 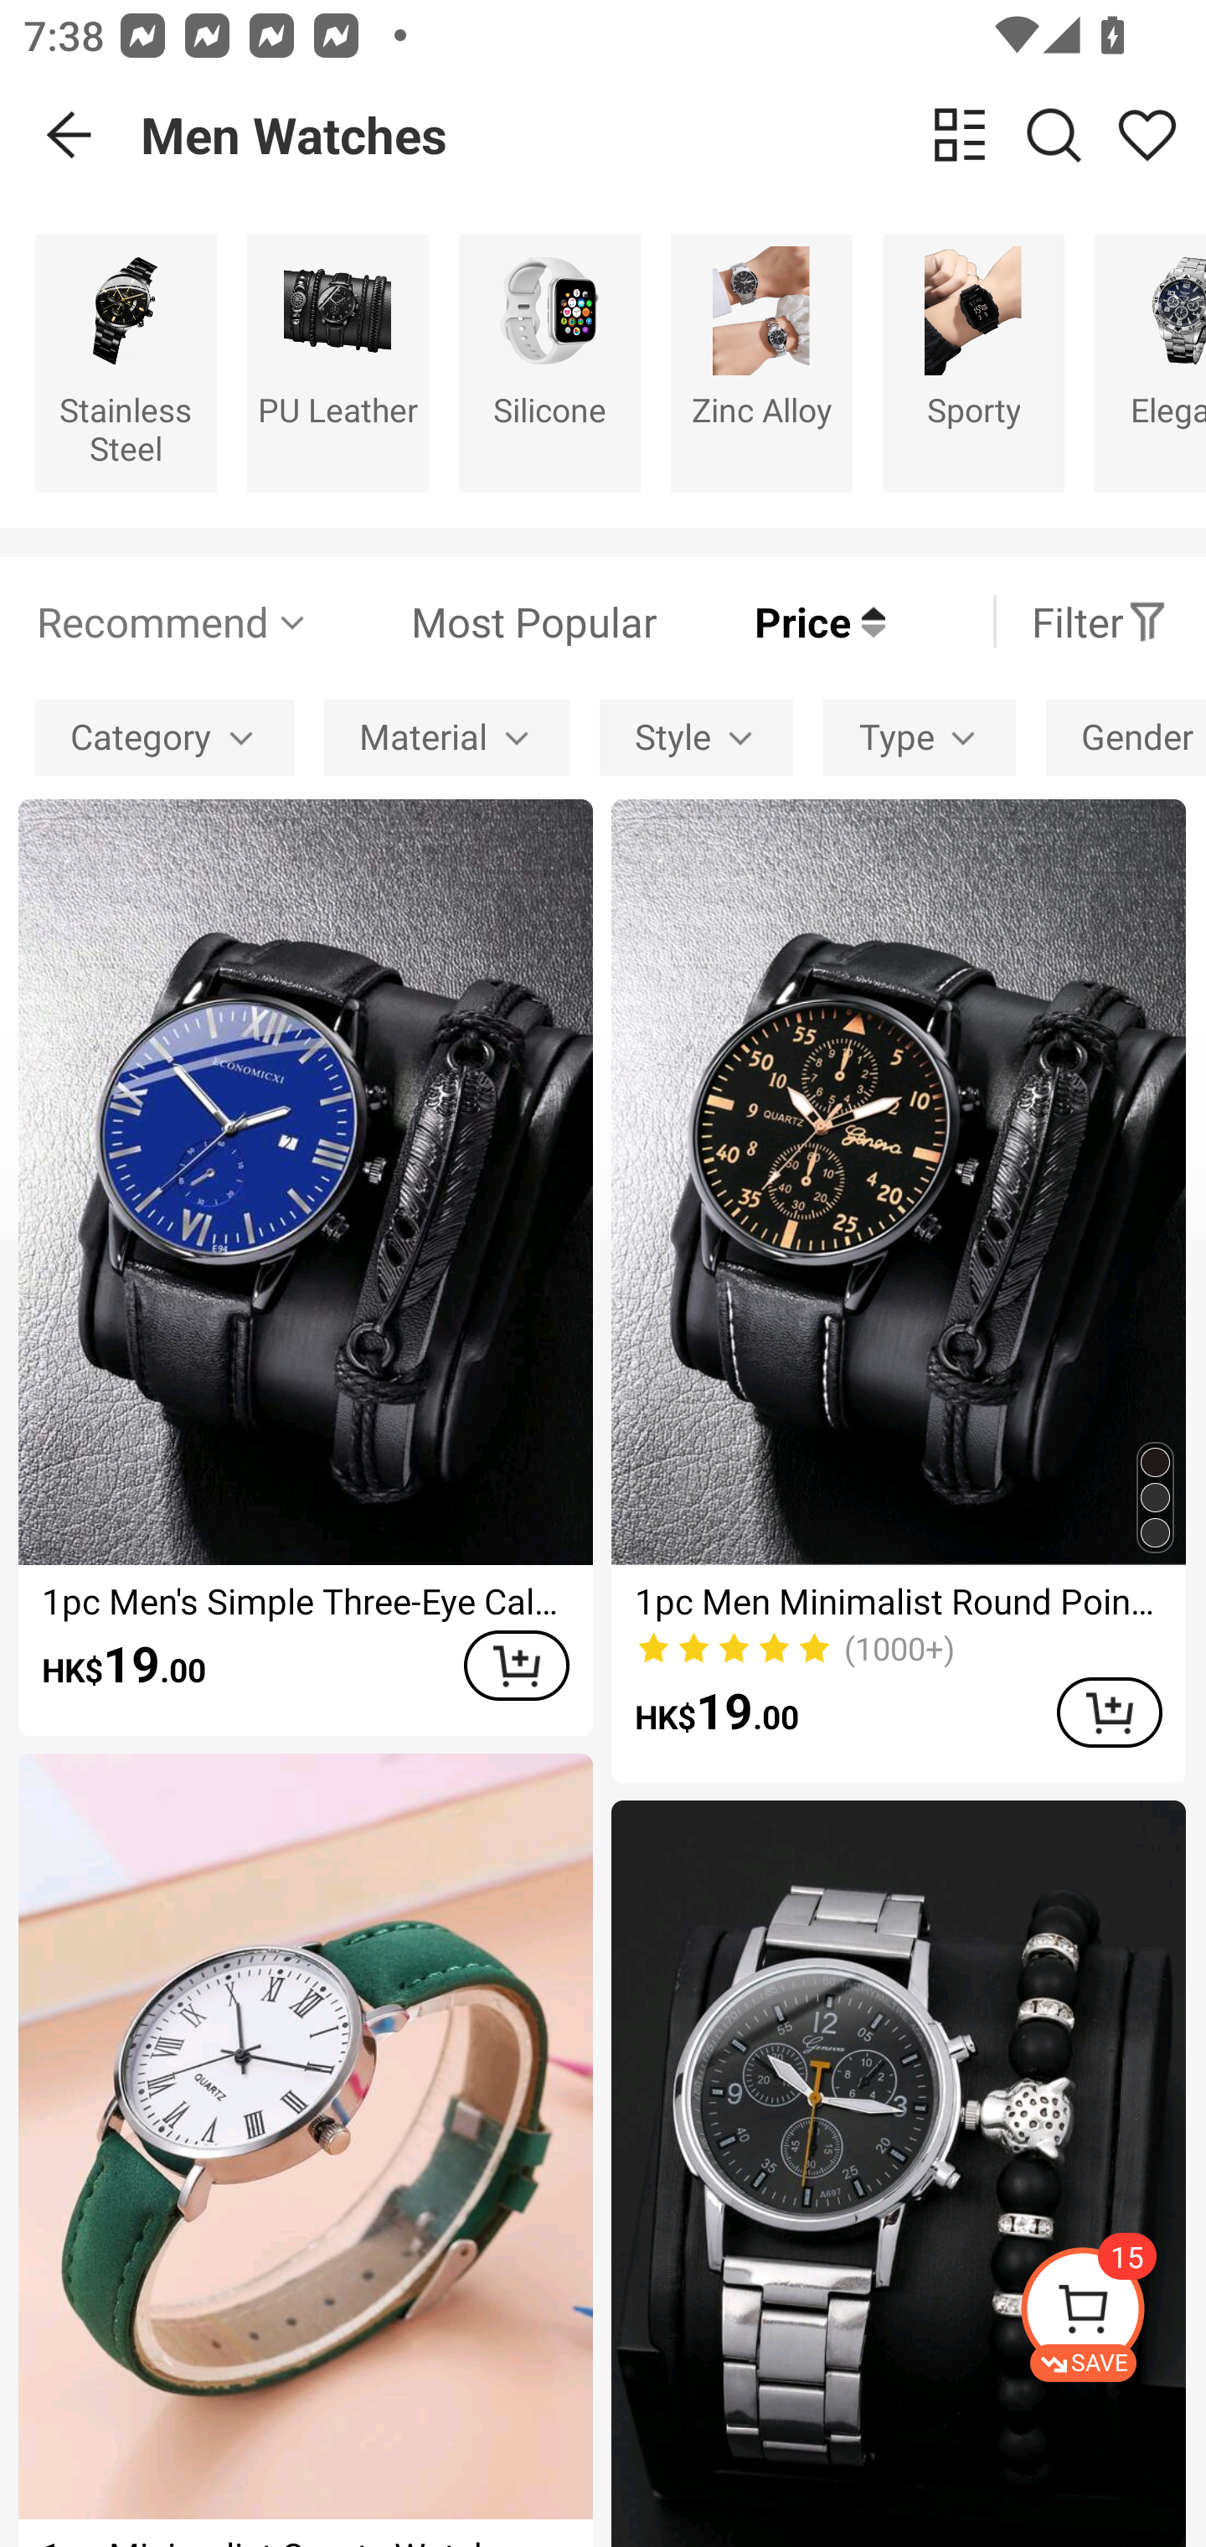 What do you see at coordinates (1151, 362) in the screenshot?
I see `Elegant` at bounding box center [1151, 362].